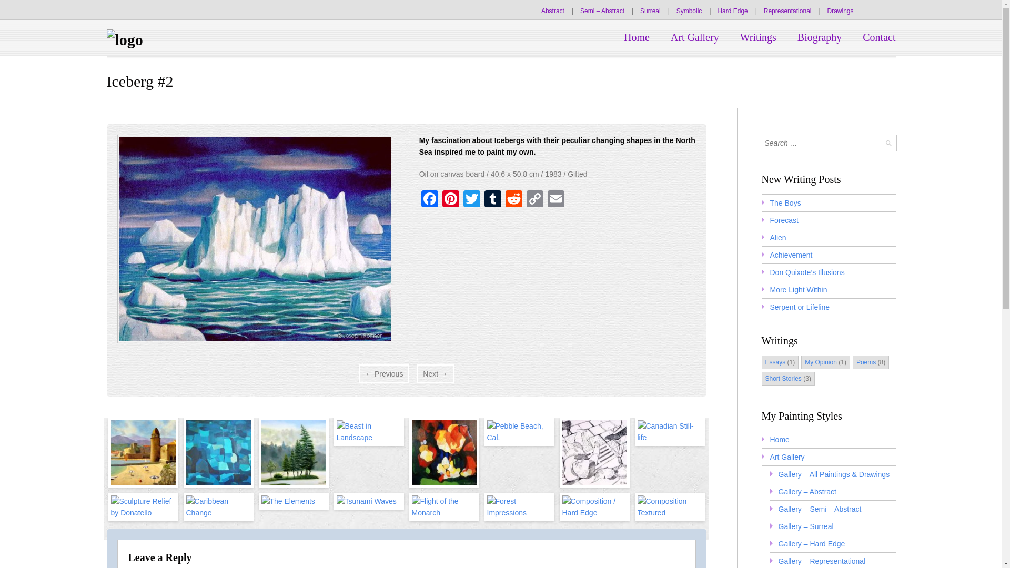 The width and height of the screenshot is (1010, 568). I want to click on Biography, so click(820, 38).